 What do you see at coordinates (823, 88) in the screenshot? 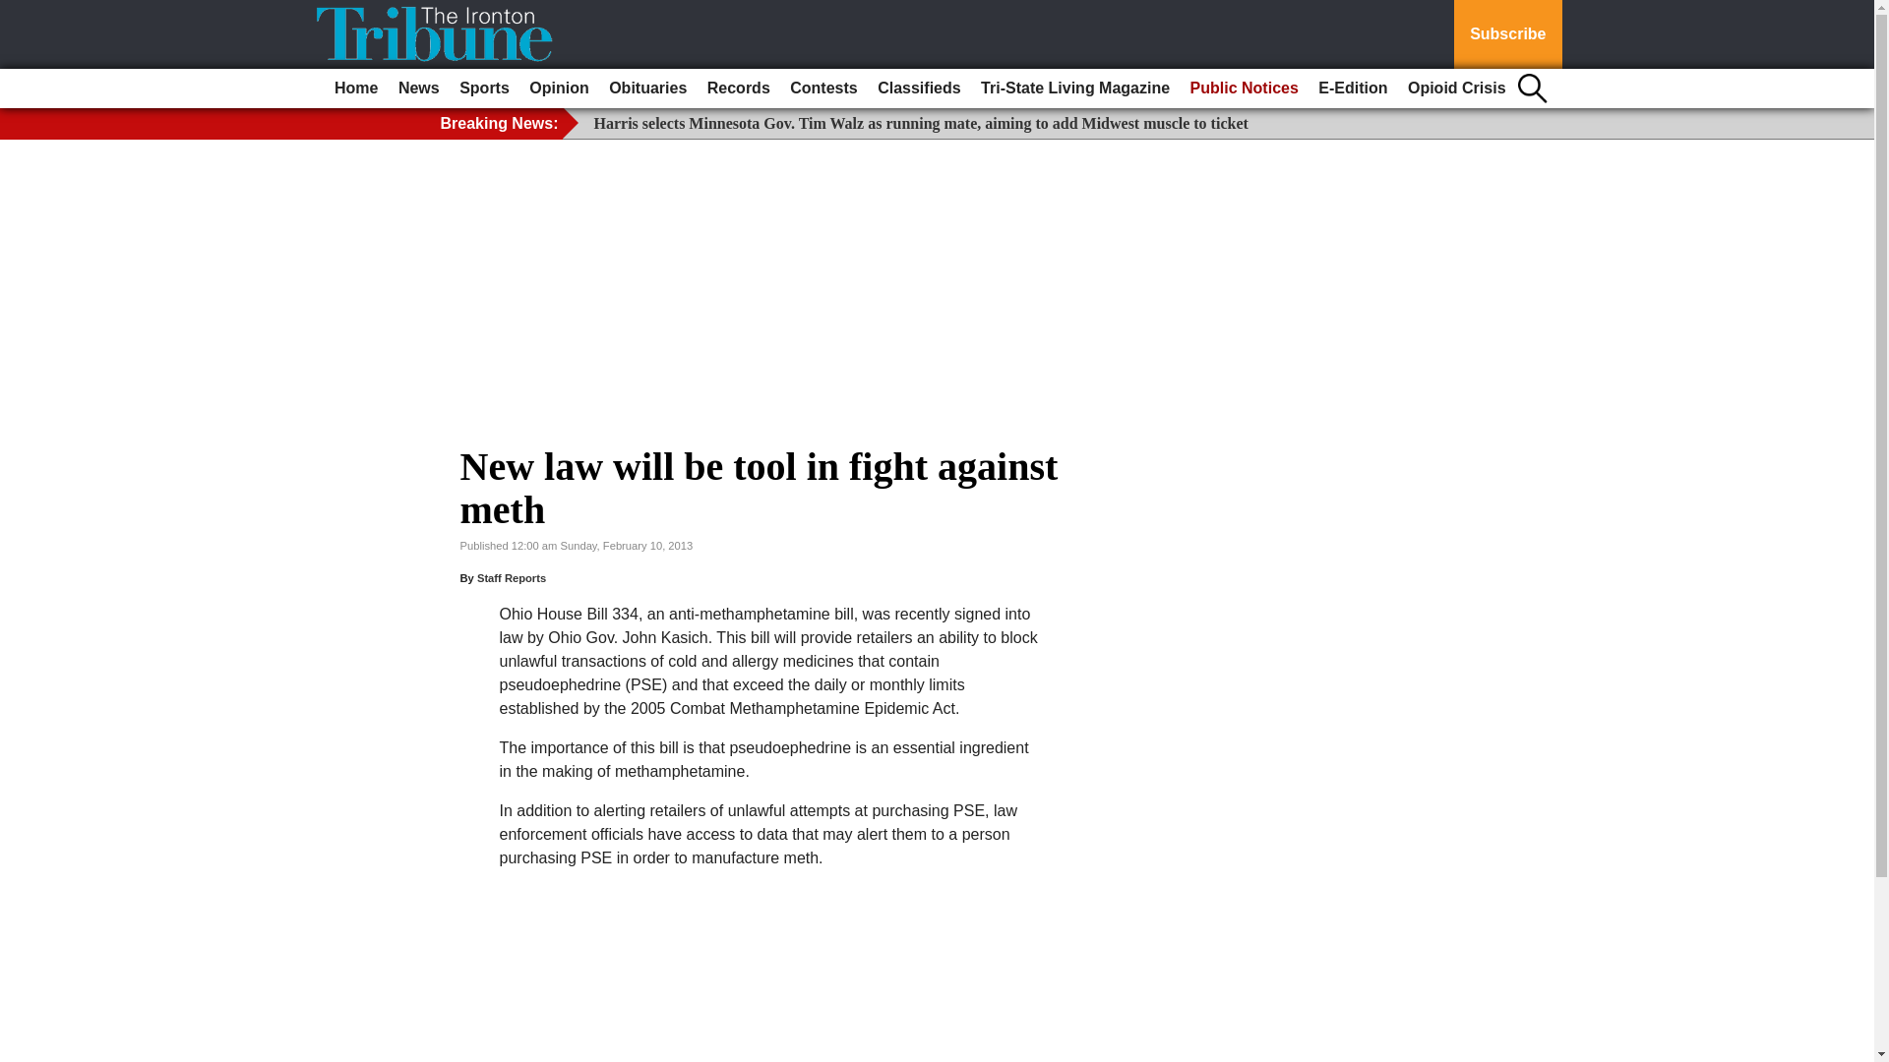
I see `Contests` at bounding box center [823, 88].